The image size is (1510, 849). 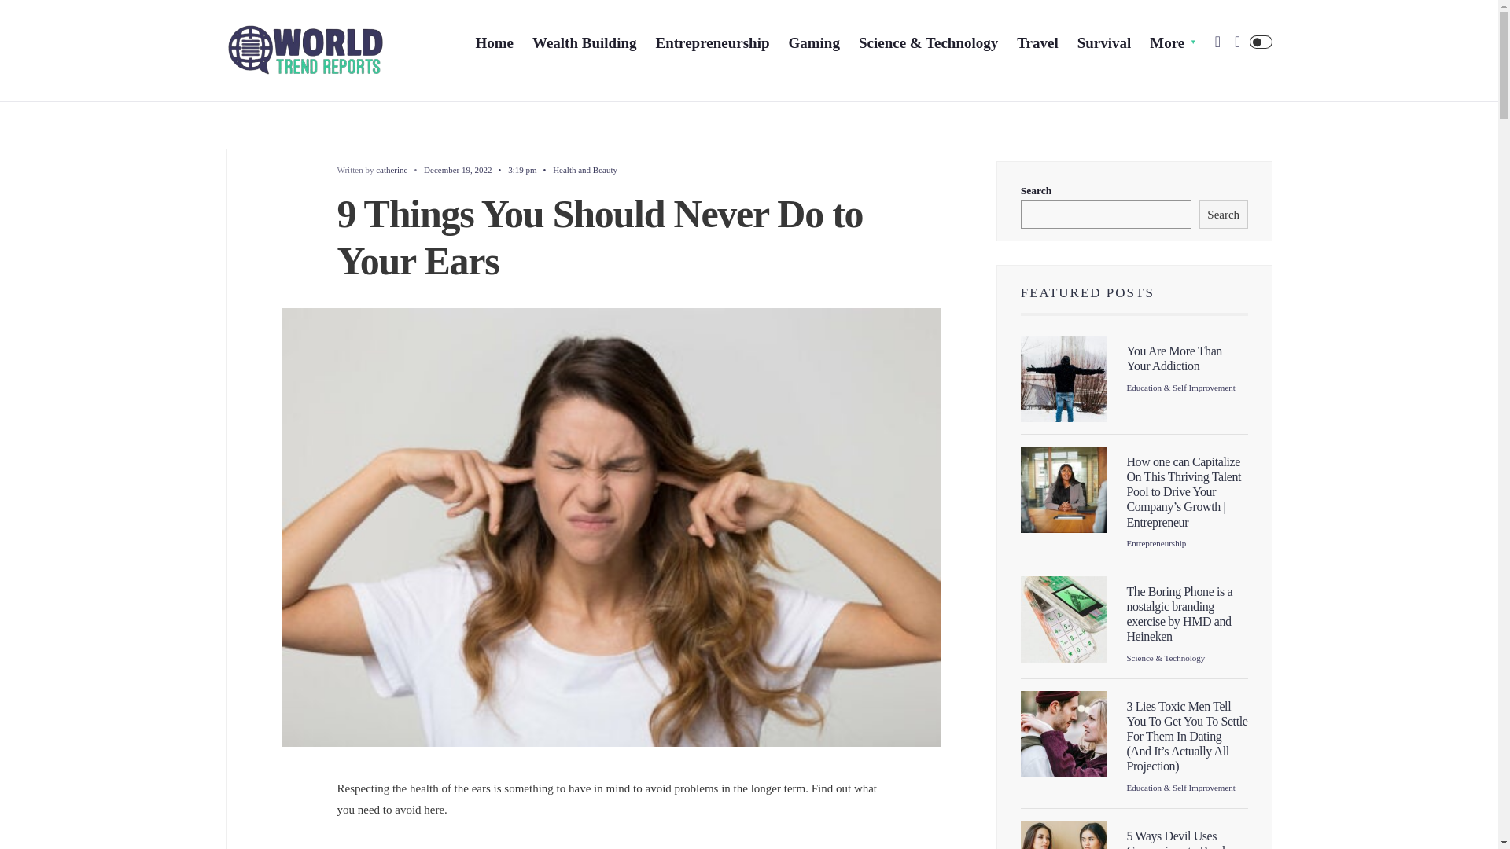 What do you see at coordinates (1156, 542) in the screenshot?
I see `Entrepreneurship` at bounding box center [1156, 542].